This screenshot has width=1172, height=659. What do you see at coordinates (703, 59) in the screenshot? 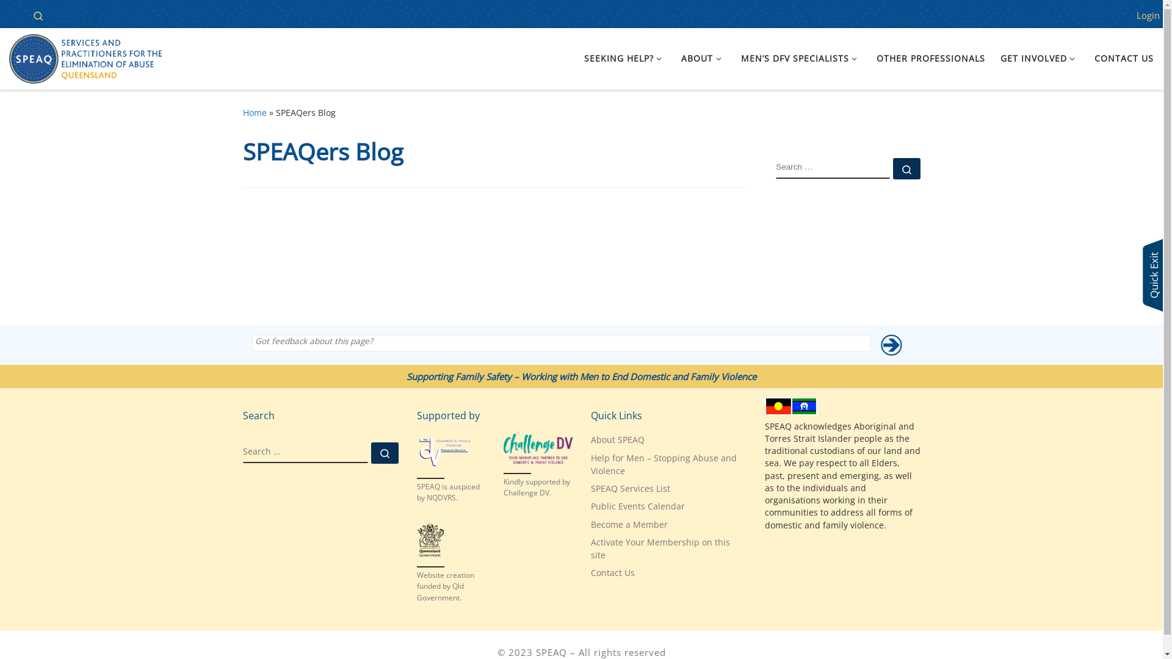
I see `ABOUT` at bounding box center [703, 59].